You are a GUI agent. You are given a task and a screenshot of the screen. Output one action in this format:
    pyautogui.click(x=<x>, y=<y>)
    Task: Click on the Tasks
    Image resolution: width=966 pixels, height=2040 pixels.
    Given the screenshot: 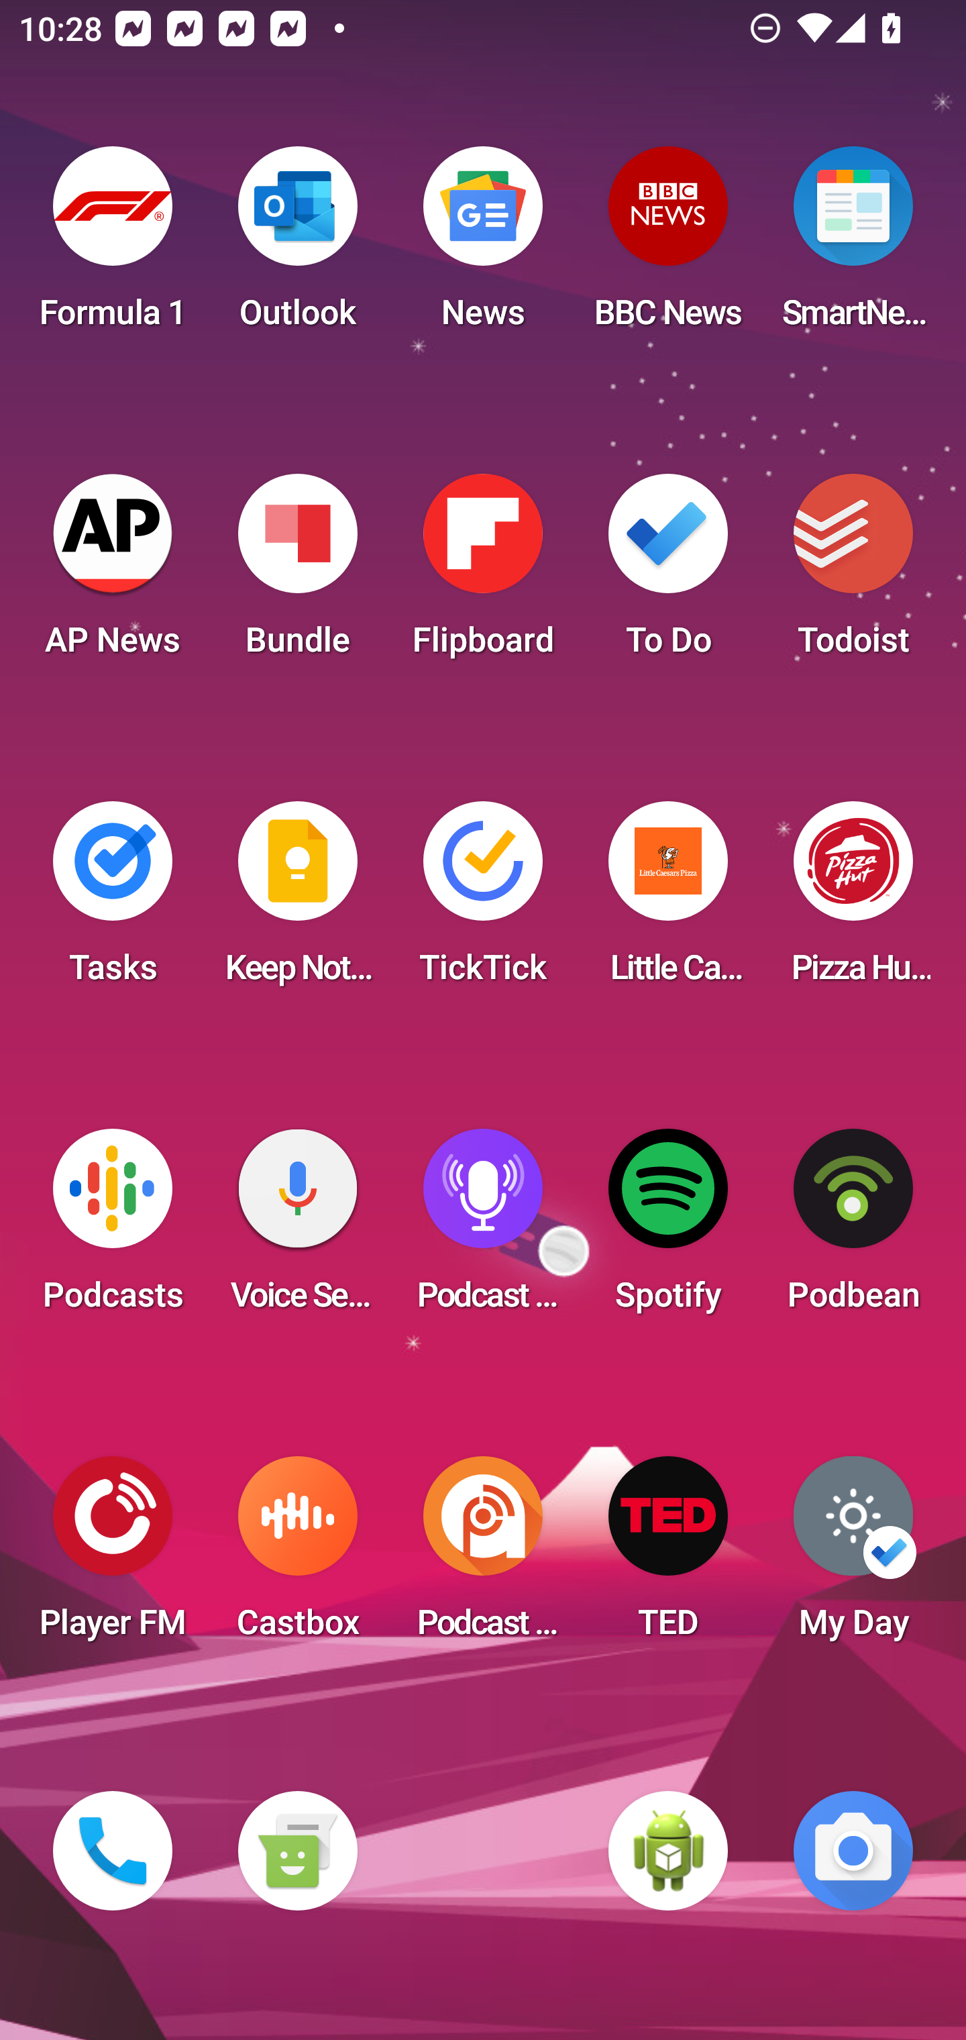 What is the action you would take?
    pyautogui.click(x=113, y=901)
    